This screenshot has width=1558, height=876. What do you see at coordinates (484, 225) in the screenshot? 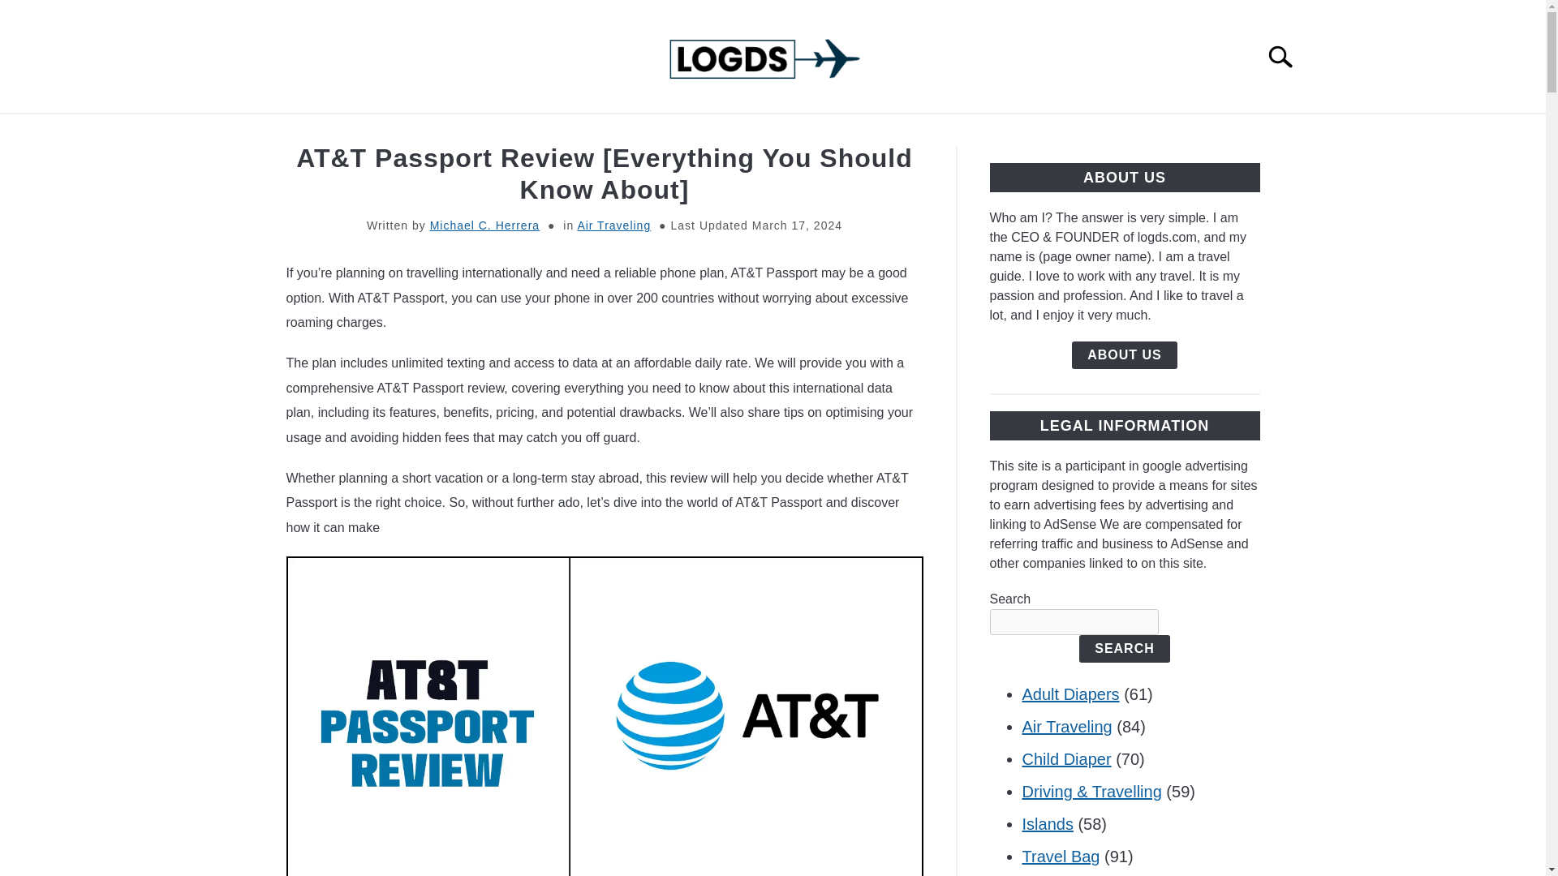
I see `Michael C. Herrera` at bounding box center [484, 225].